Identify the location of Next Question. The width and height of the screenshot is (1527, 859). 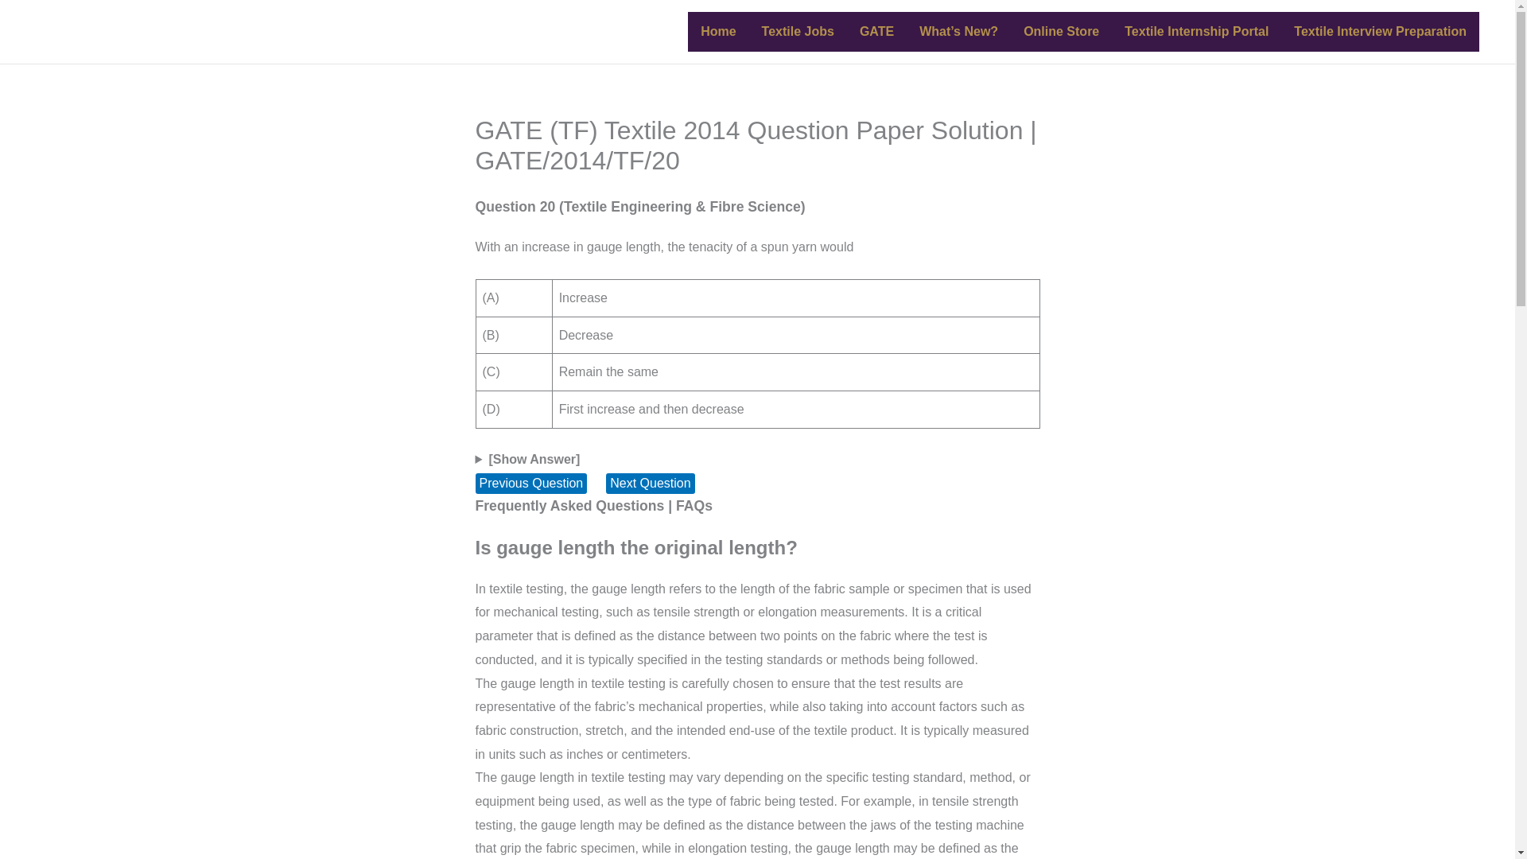
(651, 482).